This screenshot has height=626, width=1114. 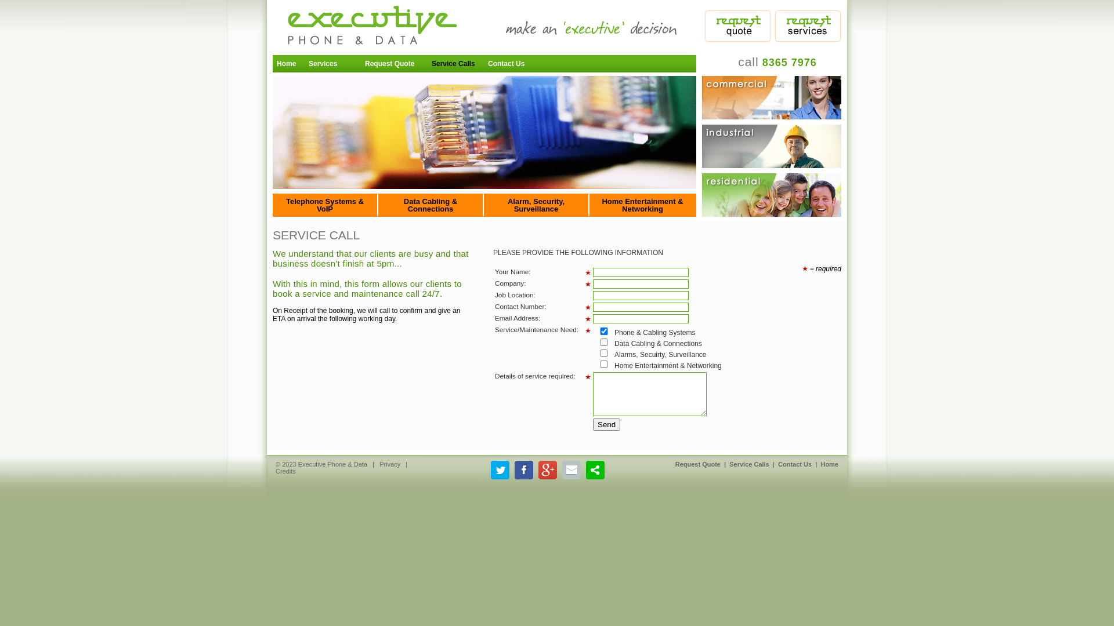 I want to click on commercial services, so click(x=772, y=97).